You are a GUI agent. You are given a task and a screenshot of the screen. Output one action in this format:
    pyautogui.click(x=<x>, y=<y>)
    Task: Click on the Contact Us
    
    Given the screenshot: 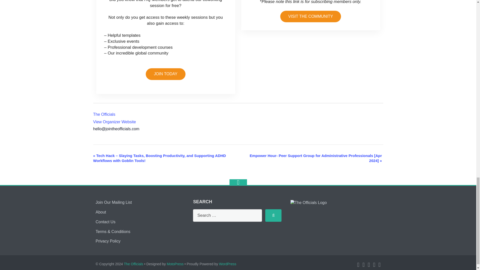 What is the action you would take?
    pyautogui.click(x=105, y=222)
    